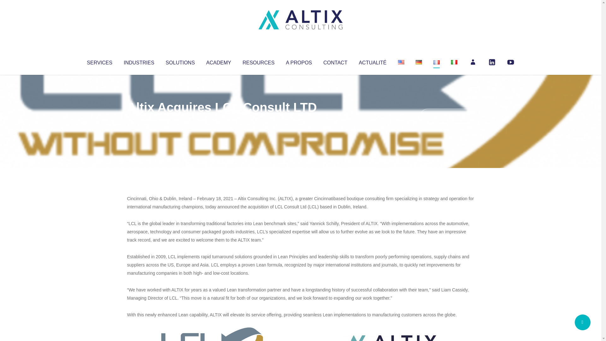 Image resolution: width=606 pixels, height=341 pixels. Describe the element at coordinates (139, 120) in the screenshot. I see `Articles par Altix` at that location.